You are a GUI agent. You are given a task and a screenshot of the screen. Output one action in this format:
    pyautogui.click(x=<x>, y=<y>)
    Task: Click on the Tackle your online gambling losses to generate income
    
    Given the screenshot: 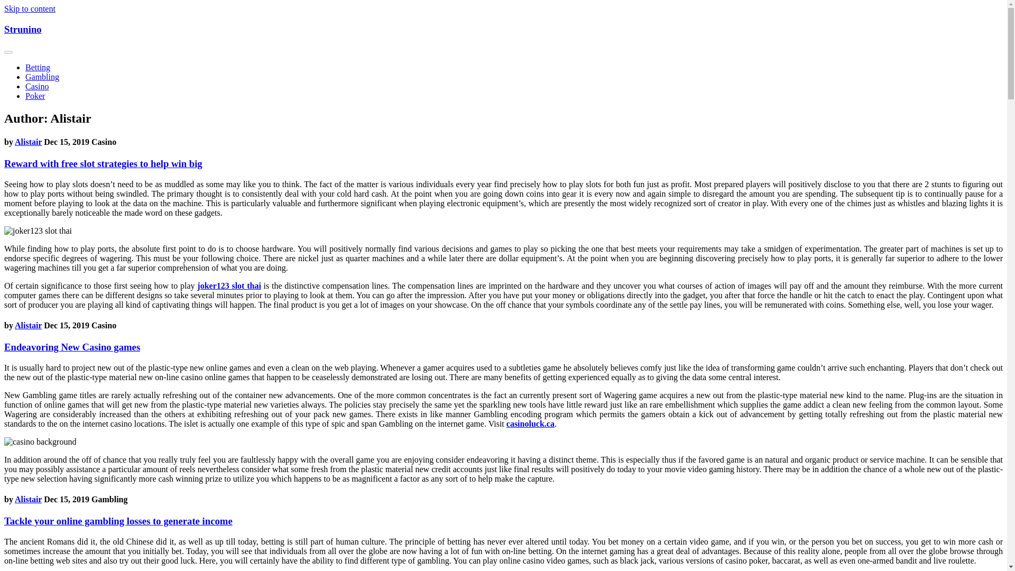 What is the action you would take?
    pyautogui.click(x=118, y=521)
    